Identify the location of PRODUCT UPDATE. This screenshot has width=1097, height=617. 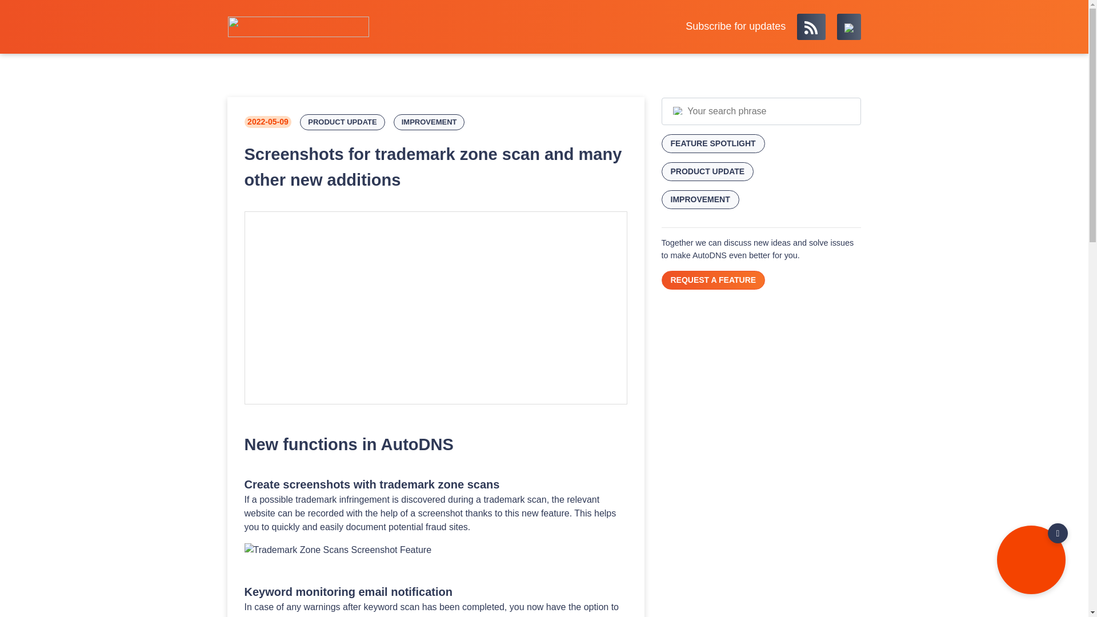
(707, 171).